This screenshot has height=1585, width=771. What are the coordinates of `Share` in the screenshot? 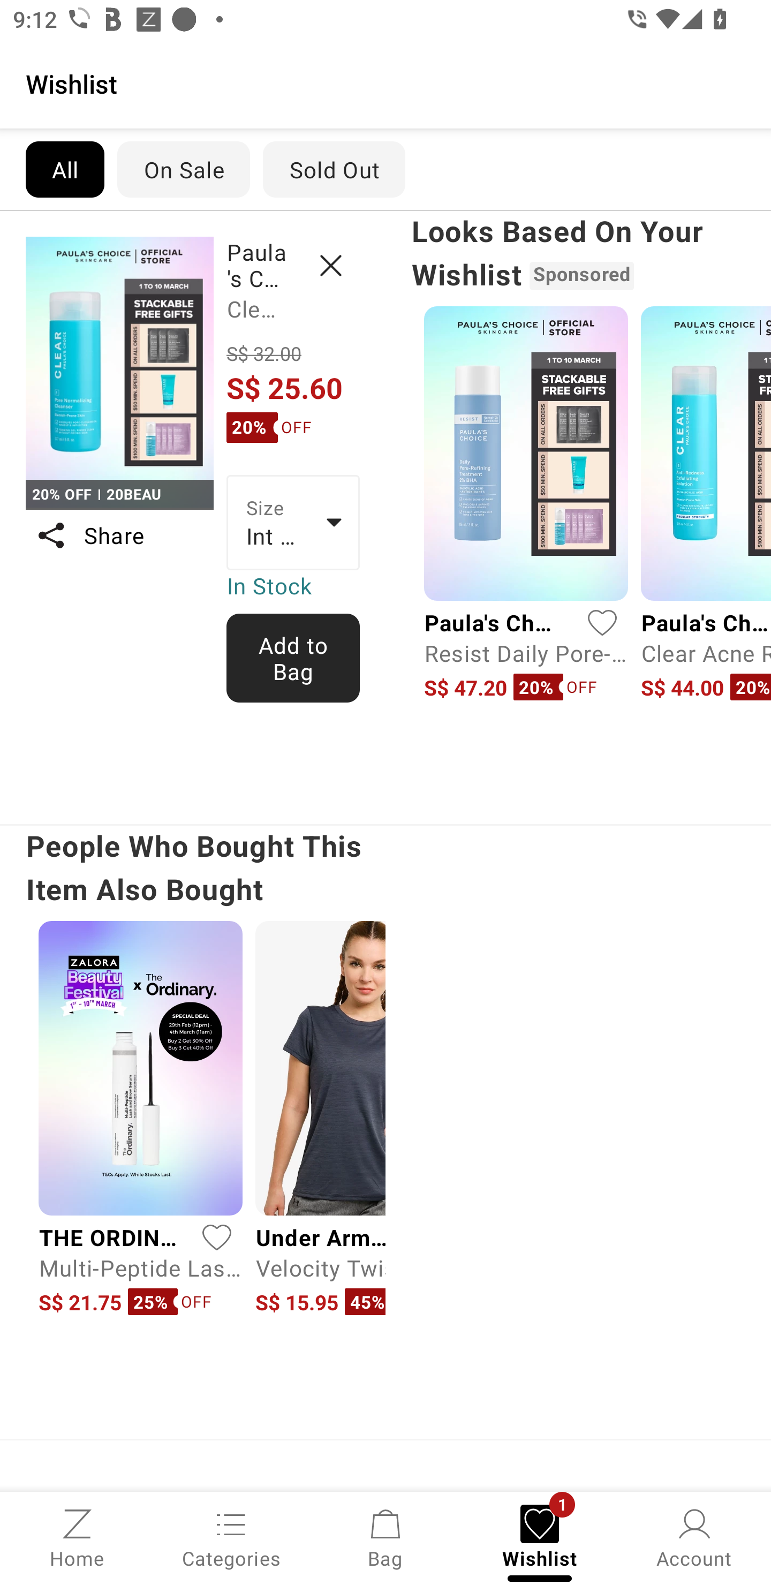 It's located at (119, 535).